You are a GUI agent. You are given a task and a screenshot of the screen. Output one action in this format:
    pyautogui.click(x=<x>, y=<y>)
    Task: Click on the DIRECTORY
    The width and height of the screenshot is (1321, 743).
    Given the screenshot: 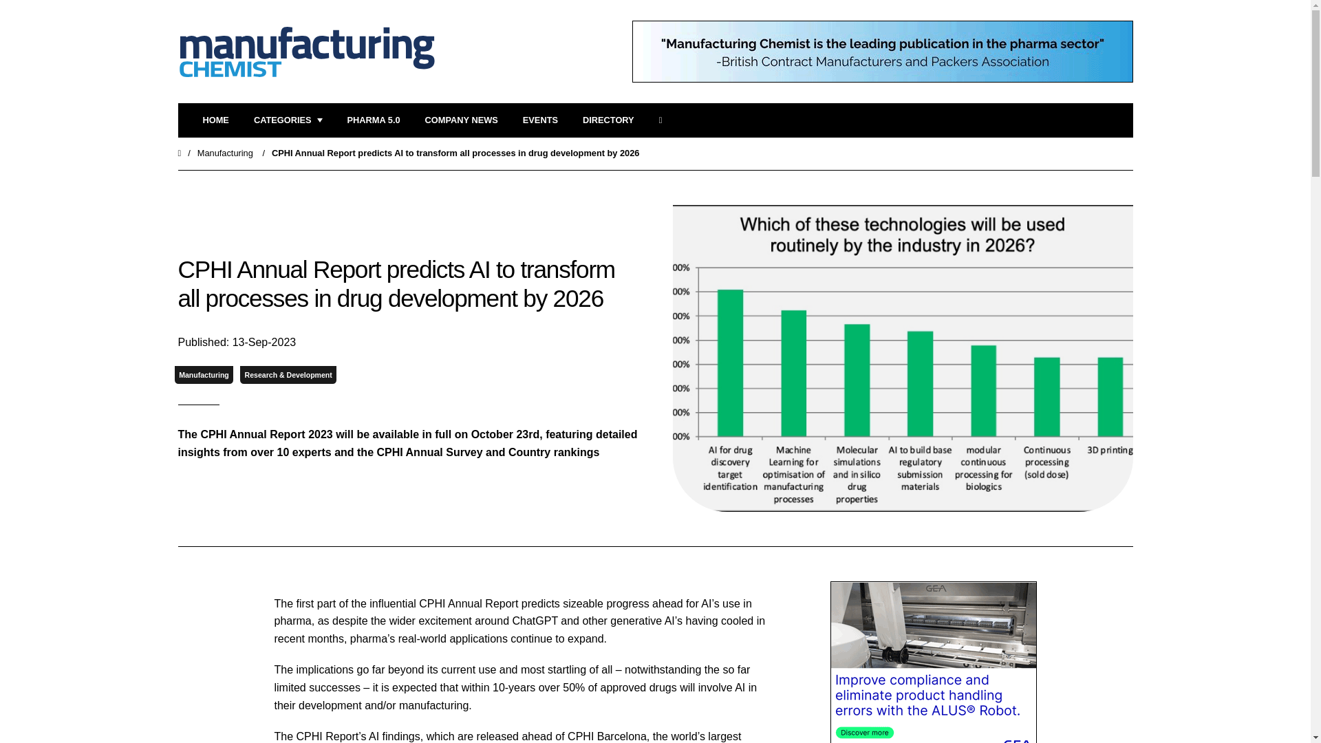 What is the action you would take?
    pyautogui.click(x=608, y=120)
    